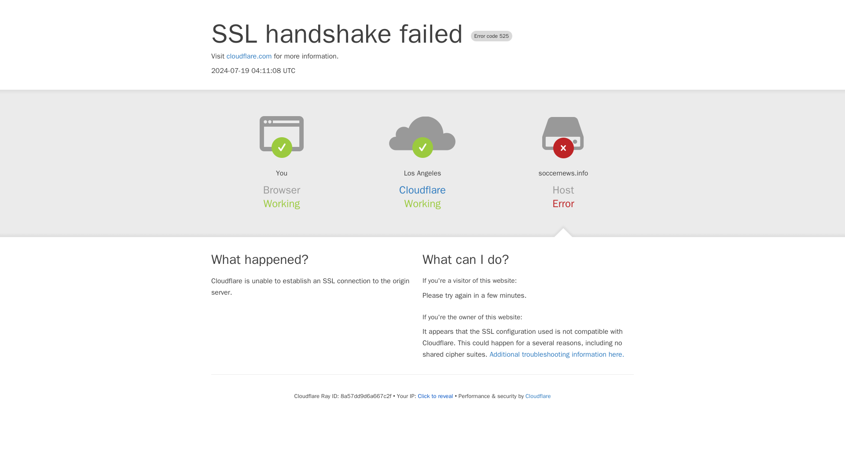  Describe the element at coordinates (436, 396) in the screenshot. I see `Click to reveal` at that location.